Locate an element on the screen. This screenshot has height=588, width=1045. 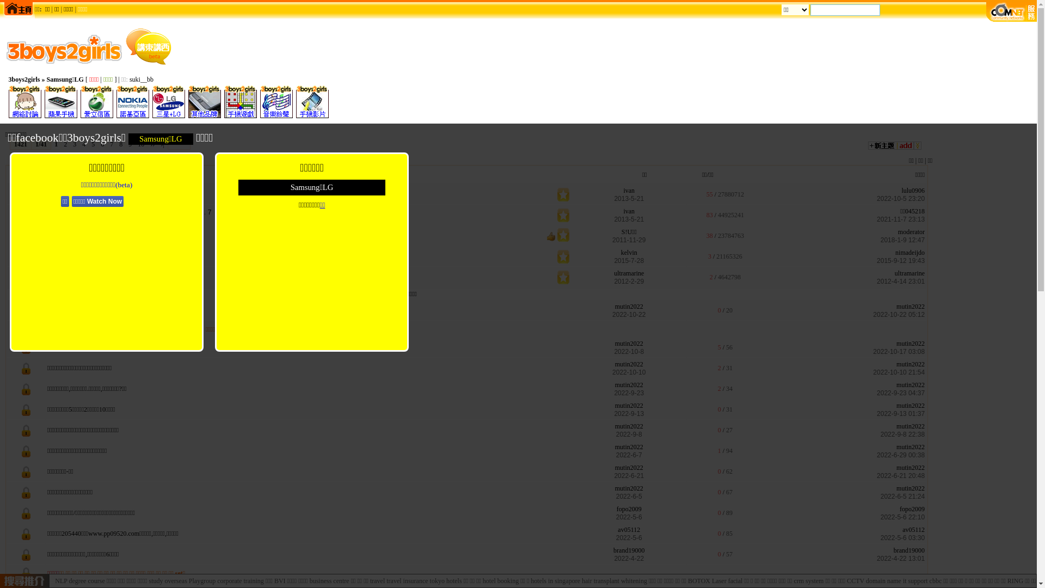
7 is located at coordinates (210, 212).